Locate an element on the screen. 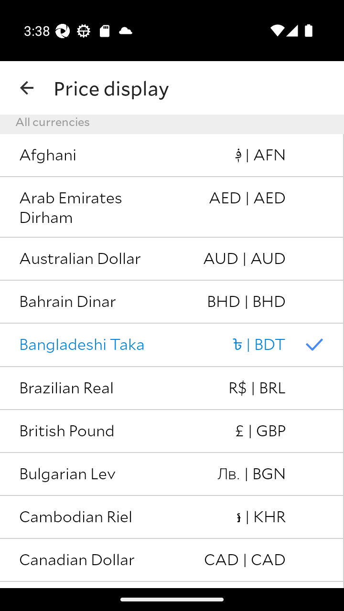  Afghani ‎؋ | AFN is located at coordinates (172, 156).